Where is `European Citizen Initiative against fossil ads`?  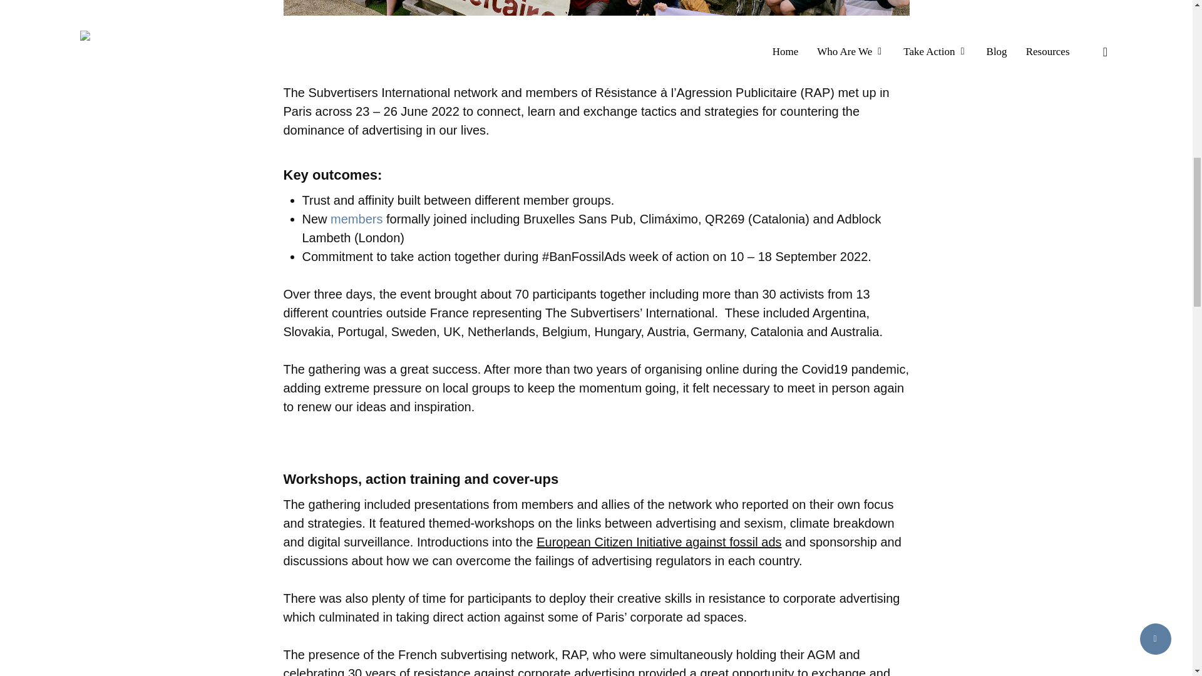
European Citizen Initiative against fossil ads is located at coordinates (659, 542).